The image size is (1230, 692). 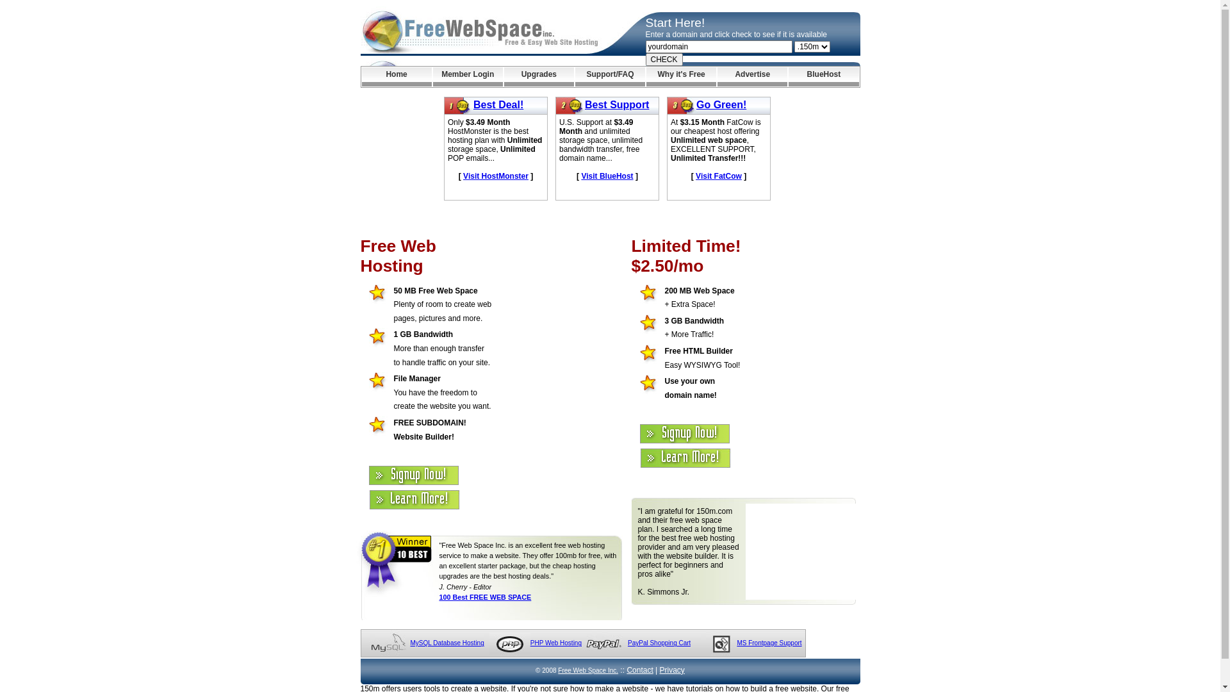 What do you see at coordinates (468, 77) in the screenshot?
I see `Member Login` at bounding box center [468, 77].